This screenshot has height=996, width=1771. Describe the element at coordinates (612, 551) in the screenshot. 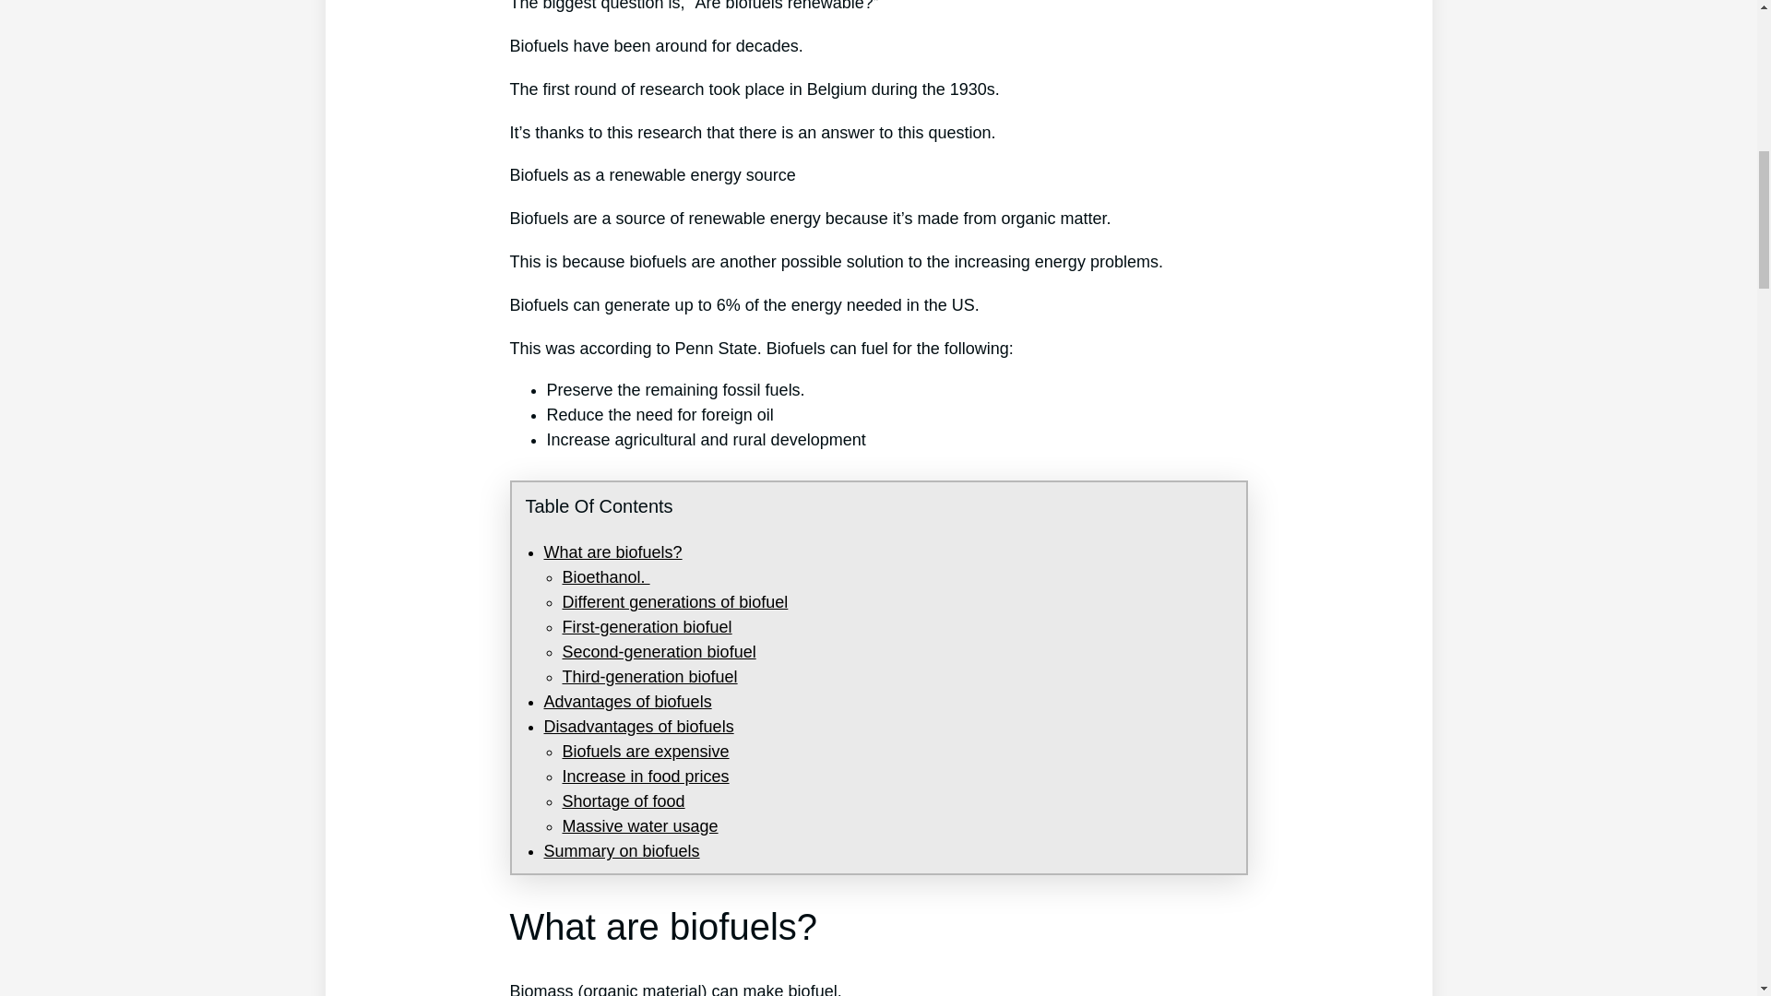

I see `What are biofuels?` at that location.